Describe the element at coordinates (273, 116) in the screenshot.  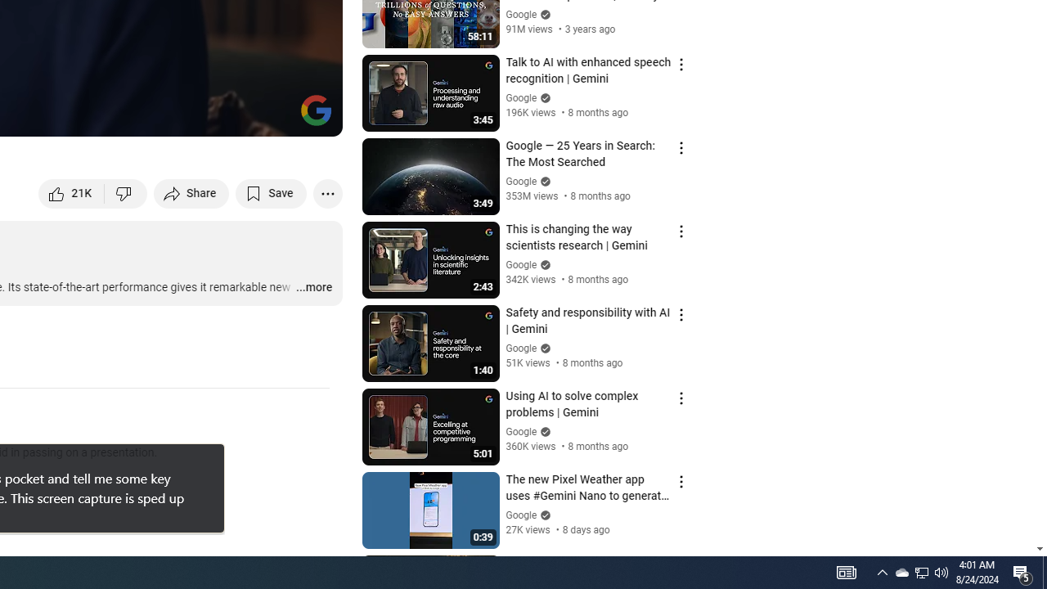
I see `Theater mode (t)` at that location.